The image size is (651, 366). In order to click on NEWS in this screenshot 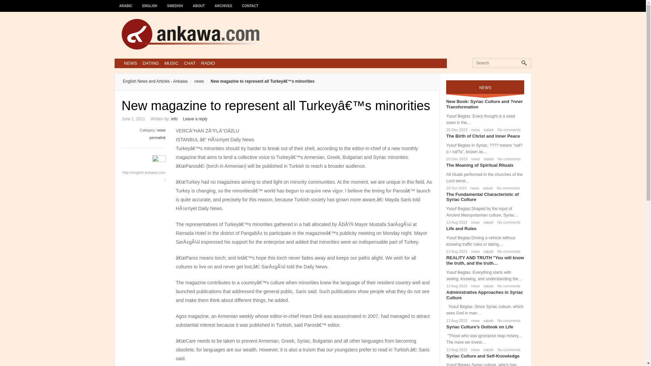, I will do `click(130, 63)`.